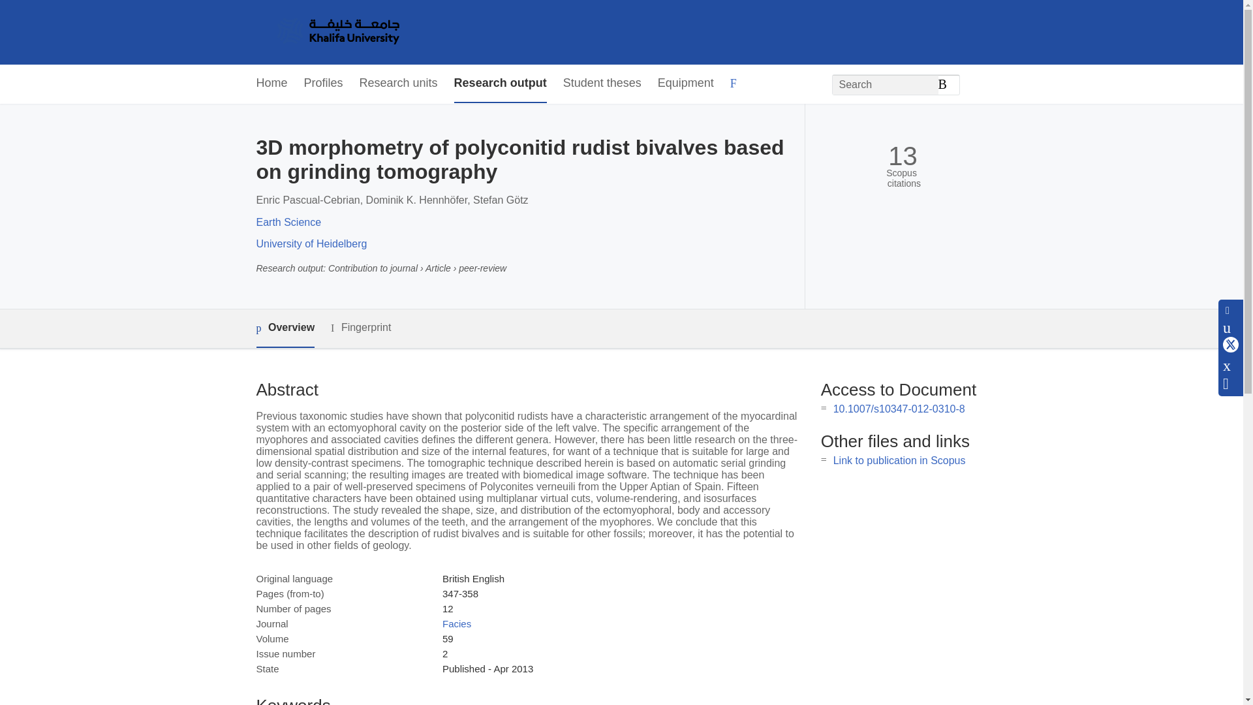 The image size is (1253, 705). Describe the element at coordinates (337, 32) in the screenshot. I see `Khalifa University Home` at that location.